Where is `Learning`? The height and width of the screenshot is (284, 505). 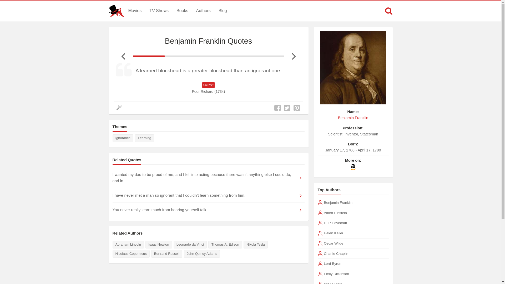
Learning is located at coordinates (144, 138).